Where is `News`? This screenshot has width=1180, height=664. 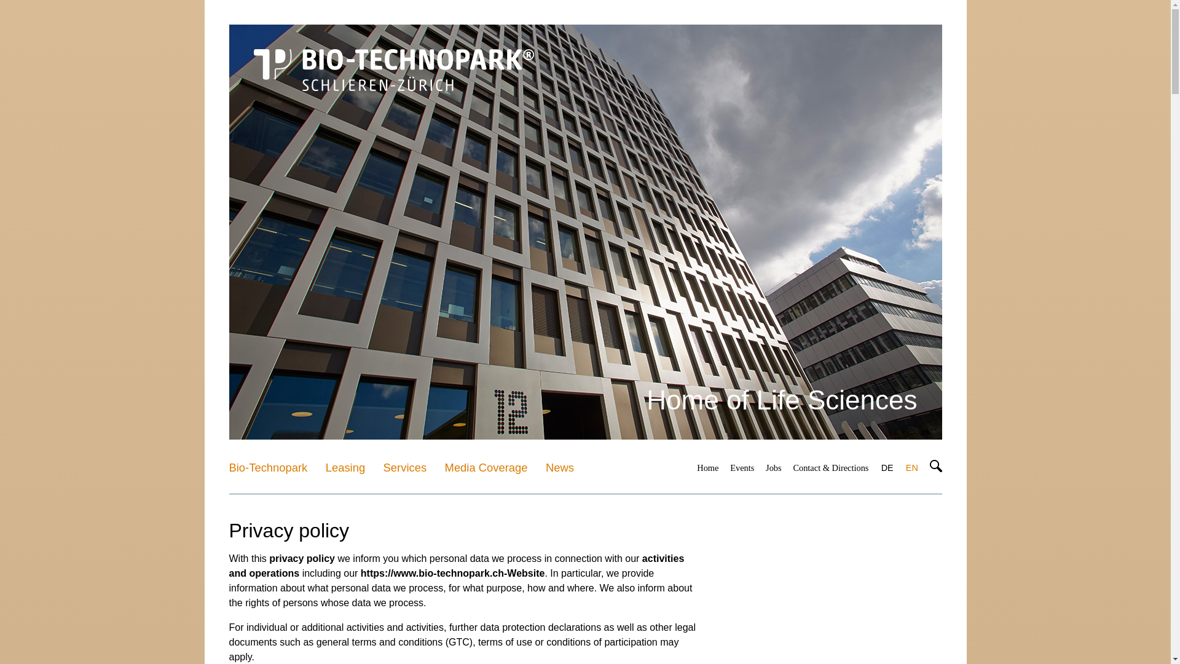 News is located at coordinates (559, 468).